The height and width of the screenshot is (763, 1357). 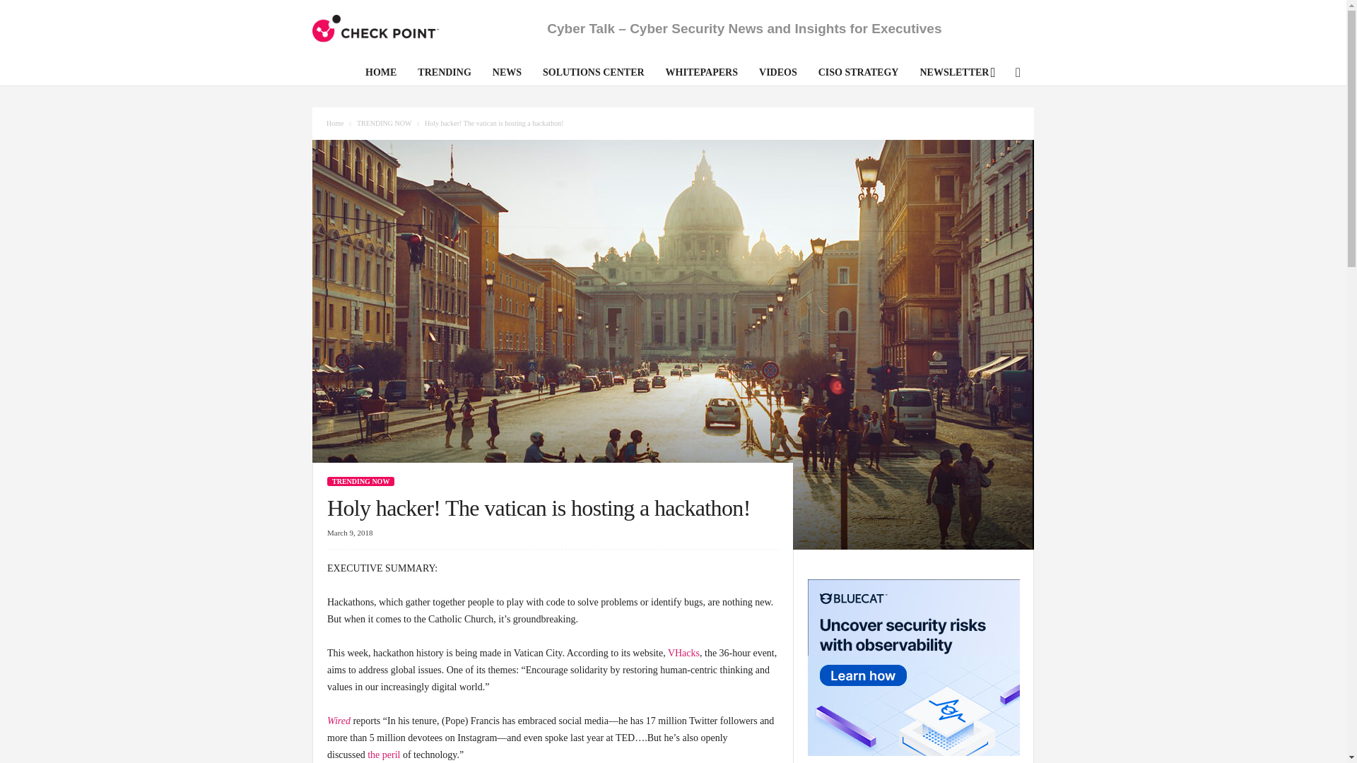 What do you see at coordinates (506, 74) in the screenshot?
I see `NEWS` at bounding box center [506, 74].